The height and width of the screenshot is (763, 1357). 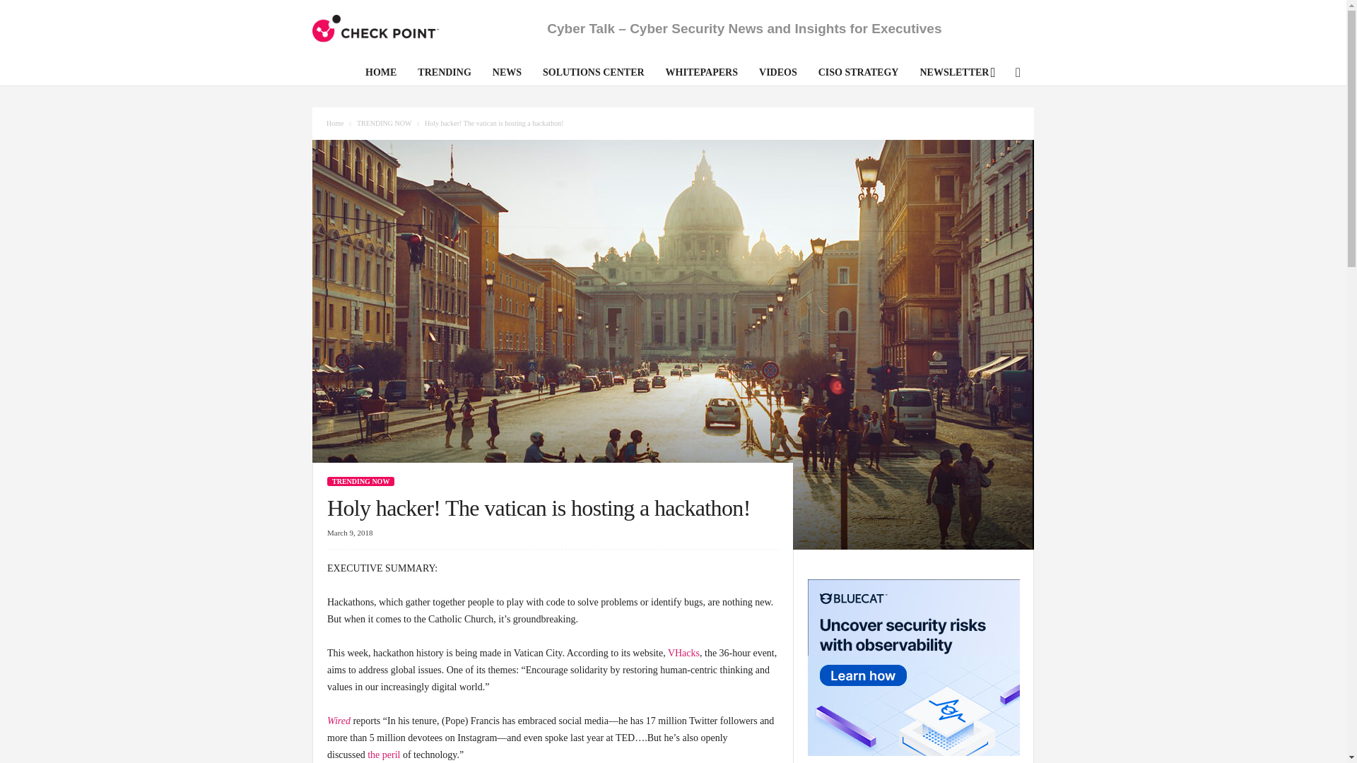 What do you see at coordinates (506, 74) in the screenshot?
I see `NEWS` at bounding box center [506, 74].